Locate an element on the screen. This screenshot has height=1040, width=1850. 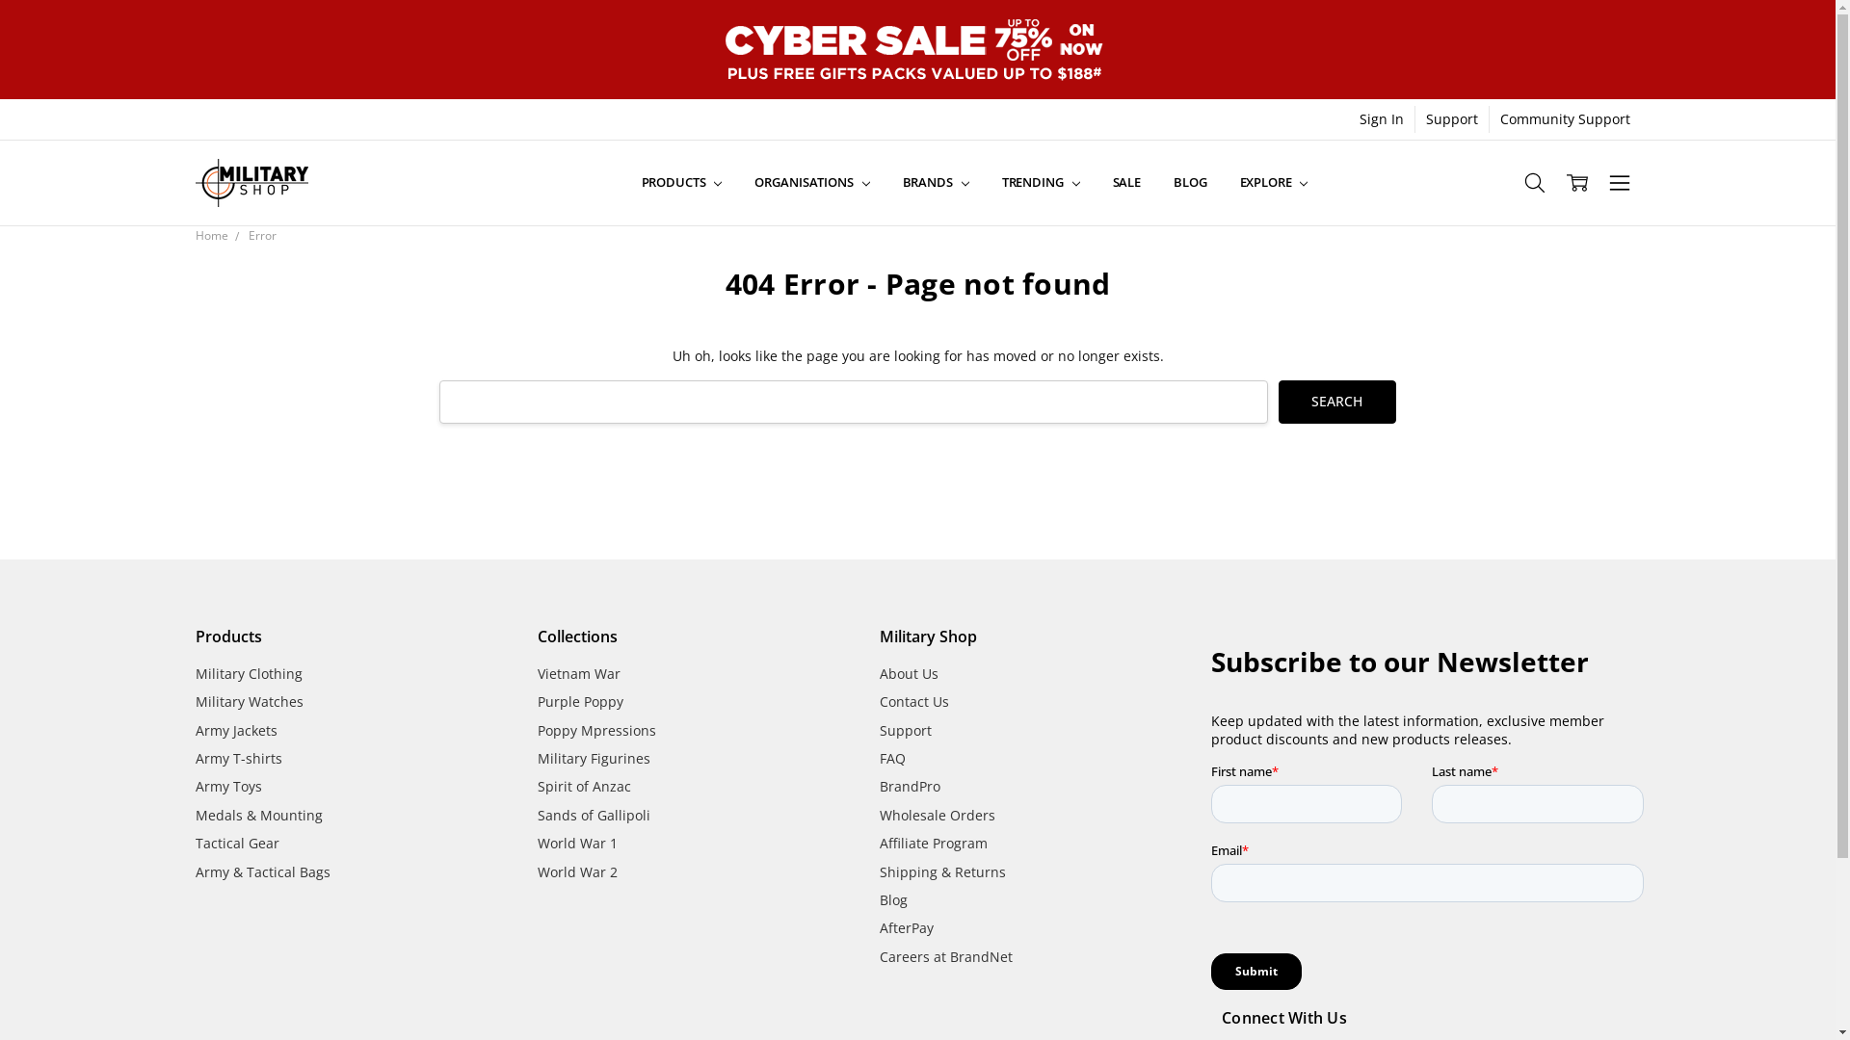
Army & Tactical Bags is located at coordinates (262, 872).